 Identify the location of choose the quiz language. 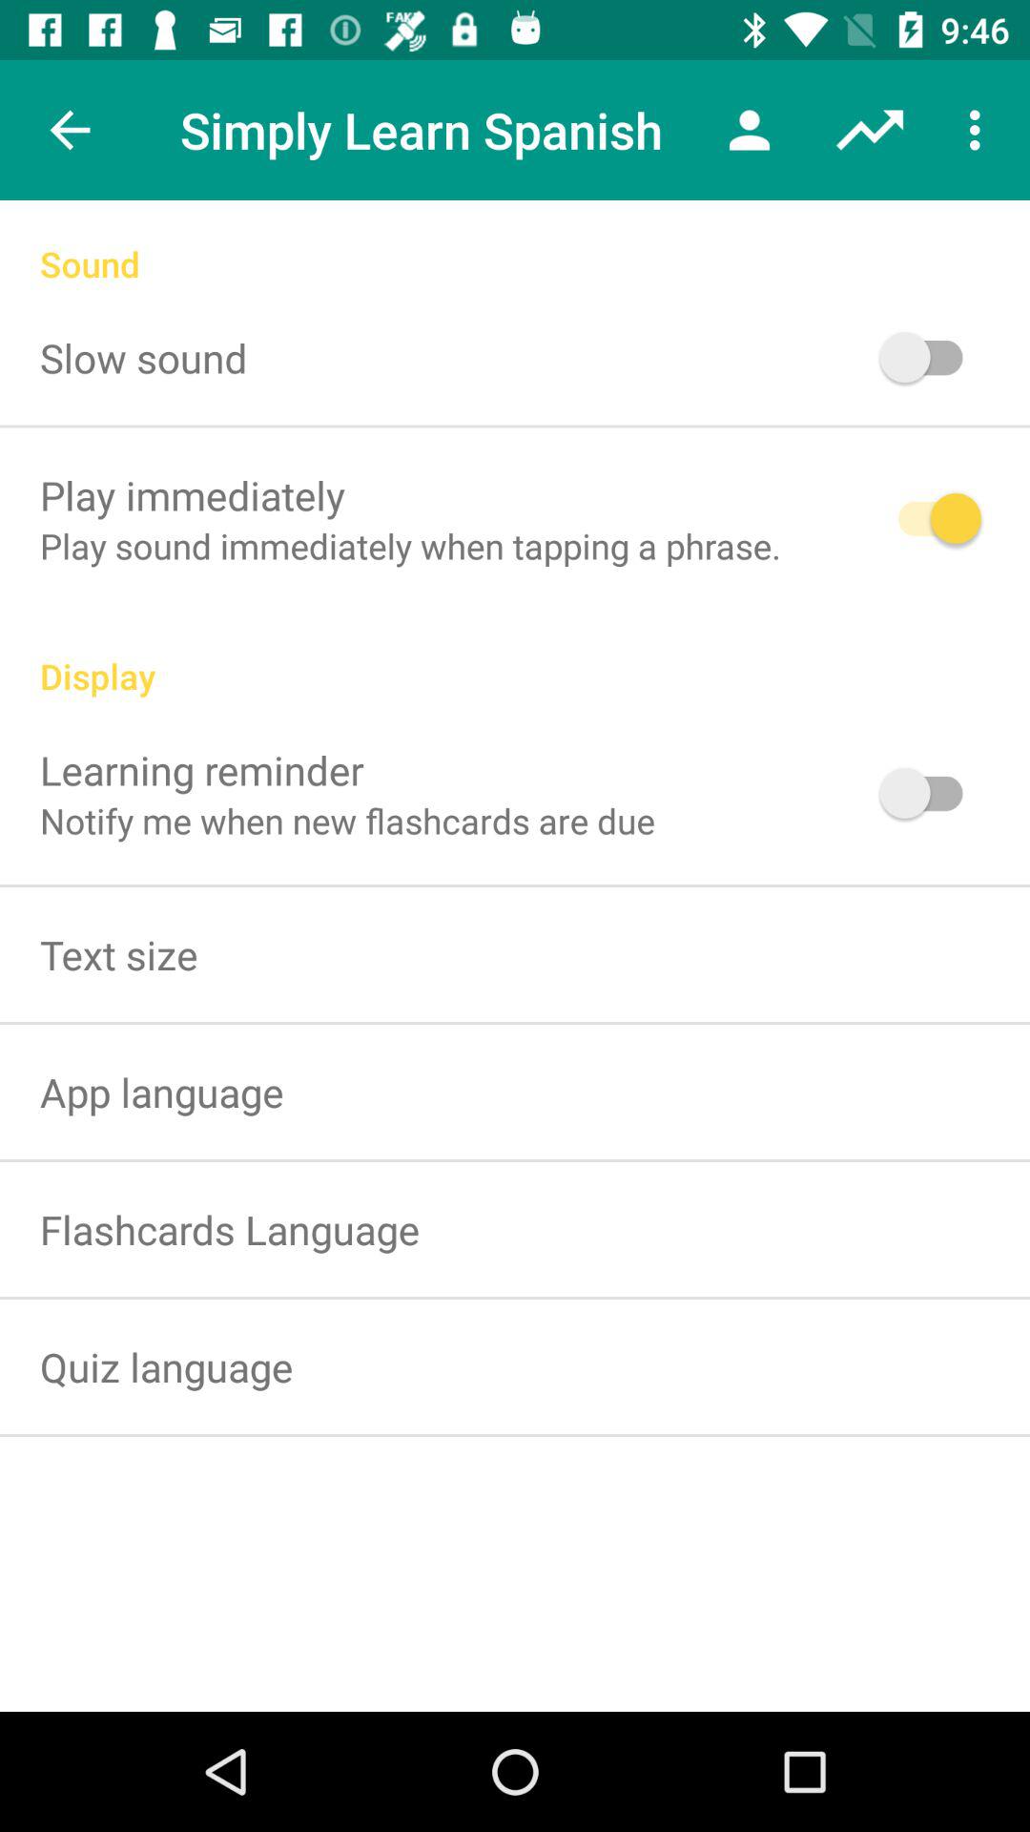
(166, 1366).